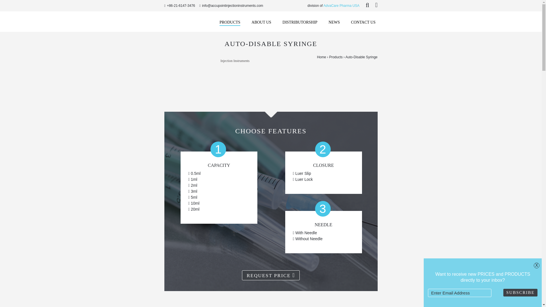 The width and height of the screenshot is (546, 307). Describe the element at coordinates (300, 22) in the screenshot. I see `DISTRIBUTORSHIP` at that location.